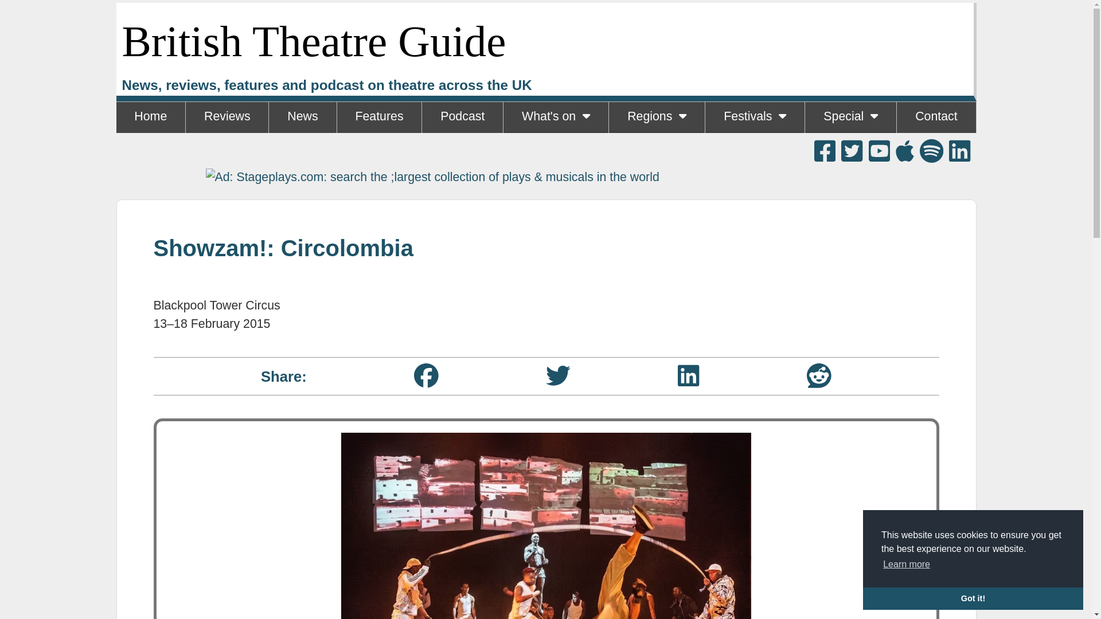 Image resolution: width=1101 pixels, height=619 pixels. Describe the element at coordinates (555, 148) in the screenshot. I see `Listings` at that location.